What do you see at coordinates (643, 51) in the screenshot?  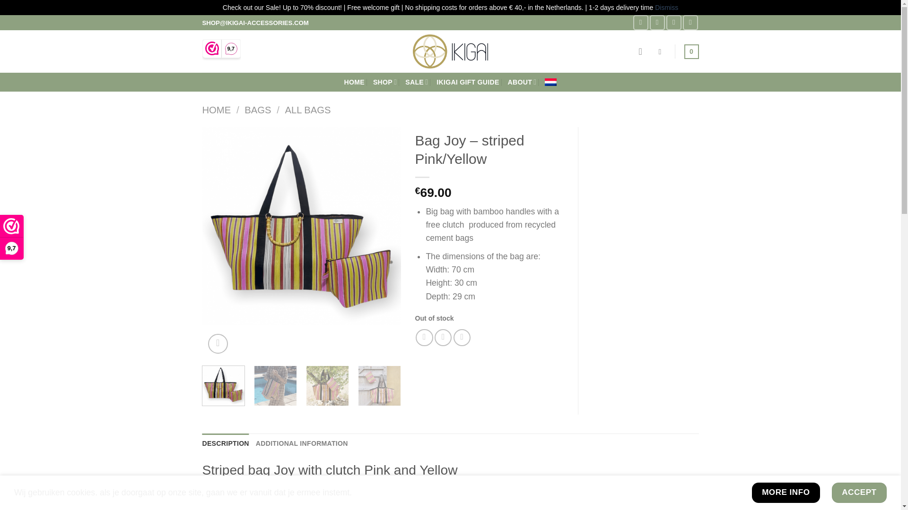 I see `Login` at bounding box center [643, 51].